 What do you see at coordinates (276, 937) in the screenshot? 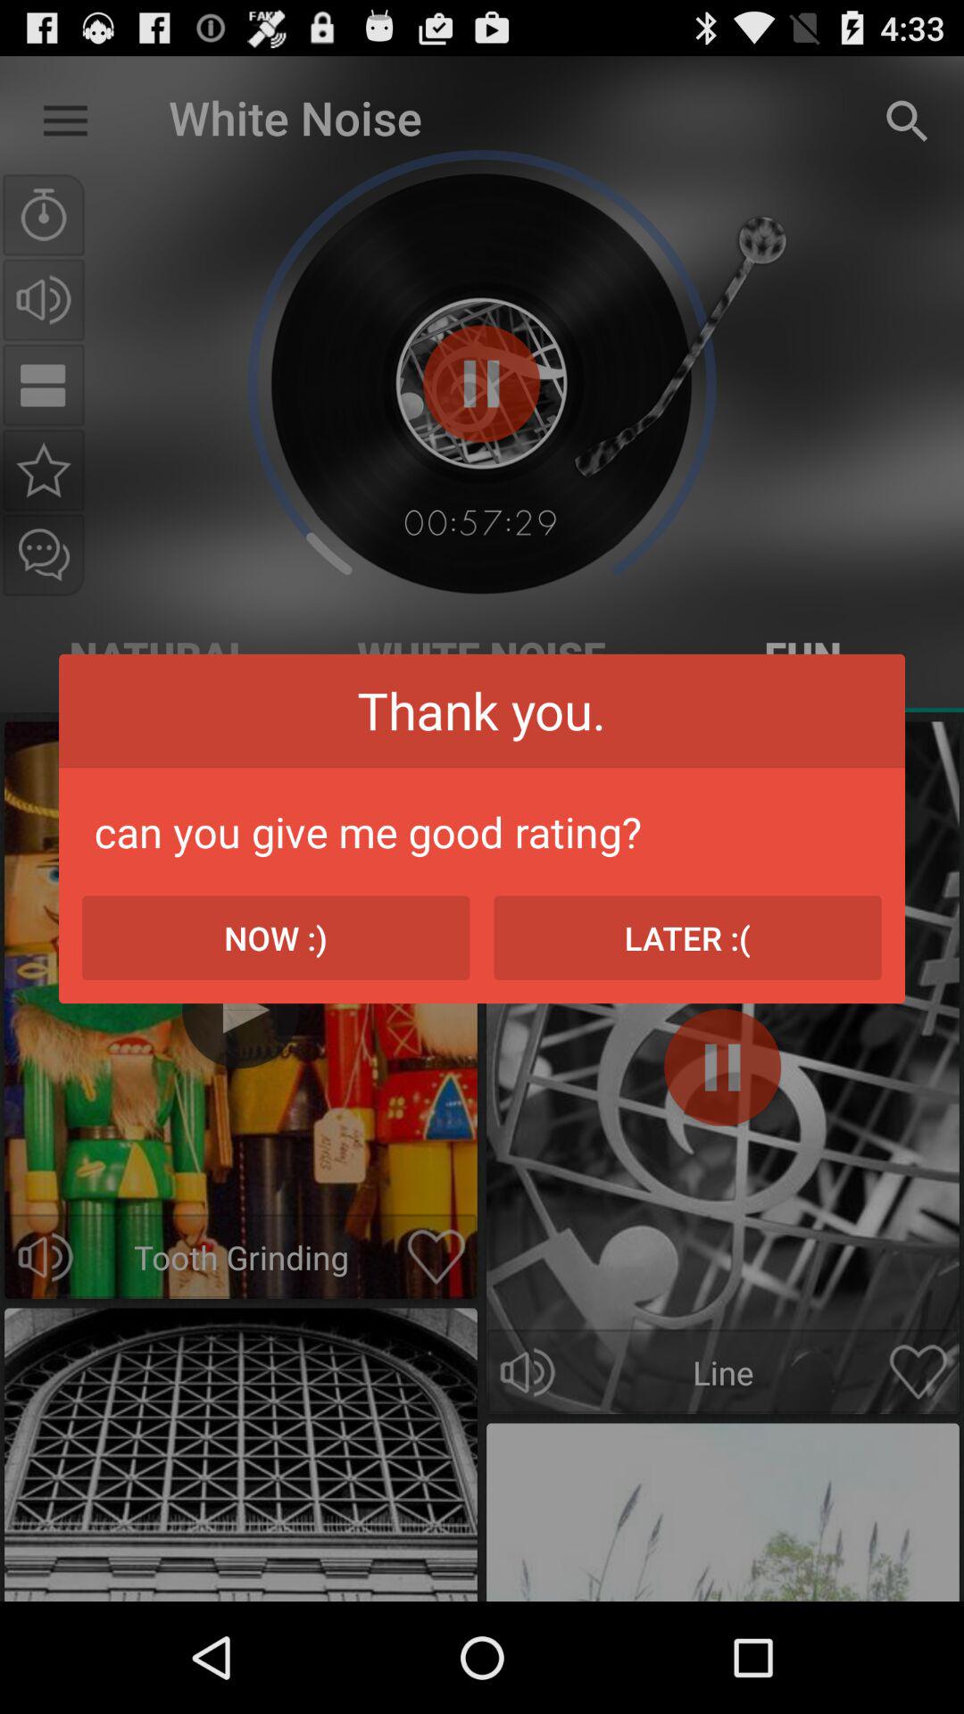
I see `turn off the icon to the left of the later :(` at bounding box center [276, 937].